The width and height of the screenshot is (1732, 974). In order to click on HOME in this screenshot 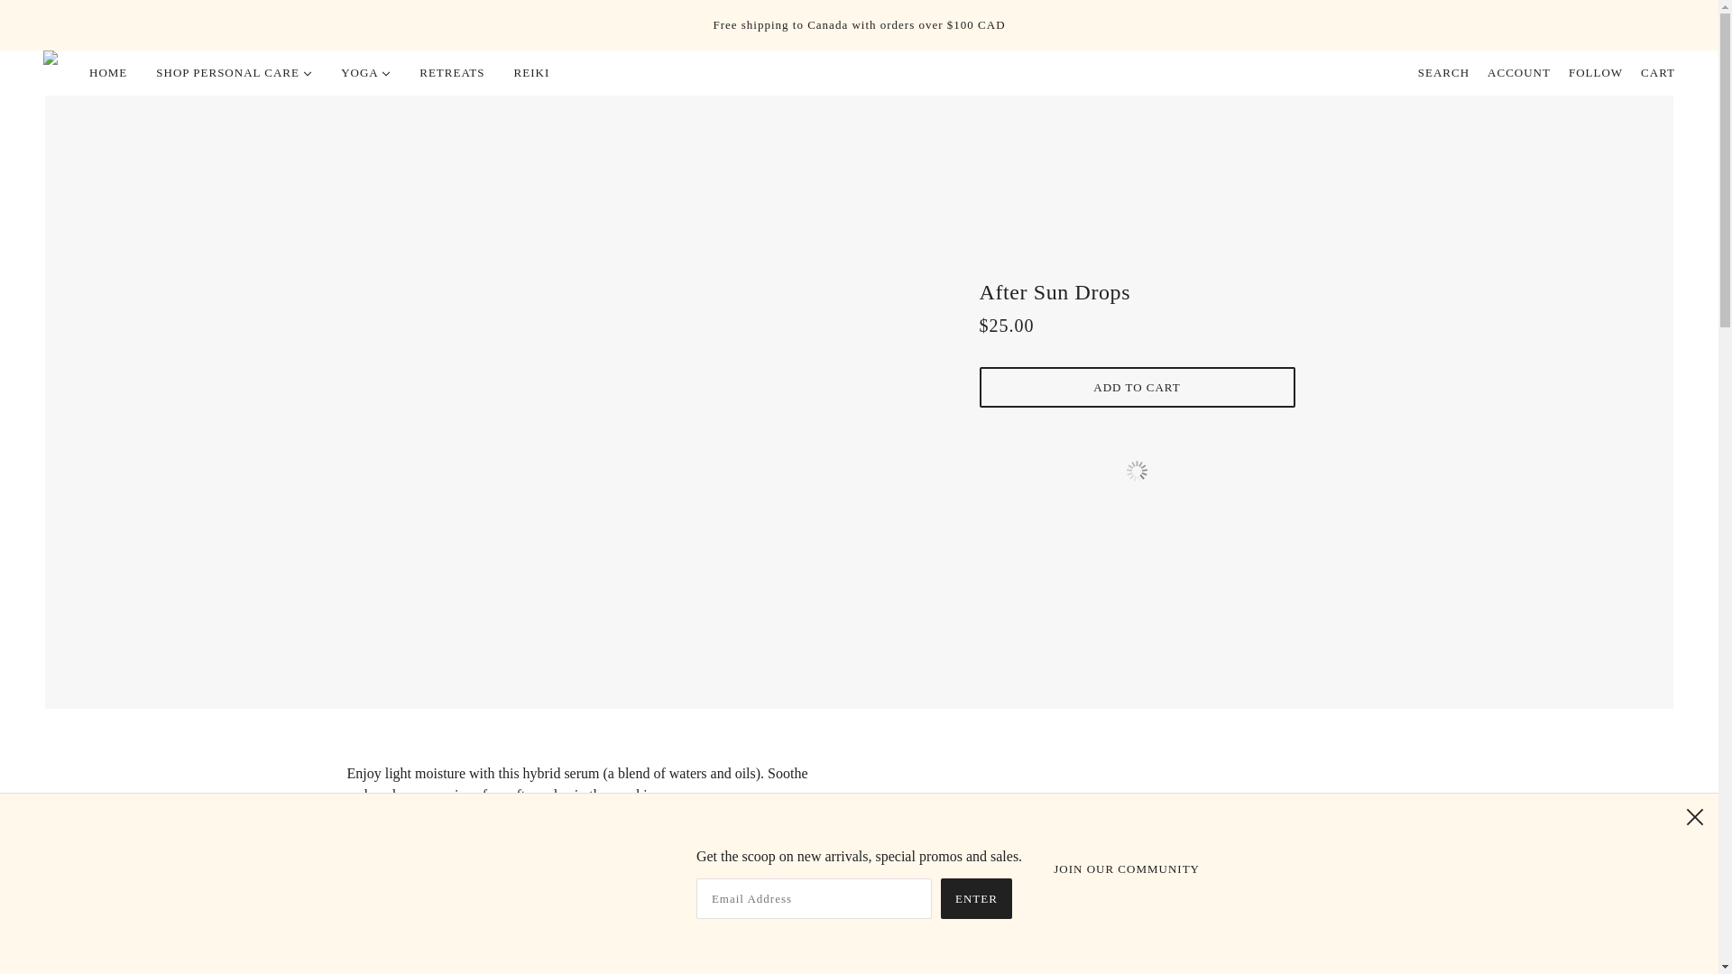, I will do `click(108, 72)`.